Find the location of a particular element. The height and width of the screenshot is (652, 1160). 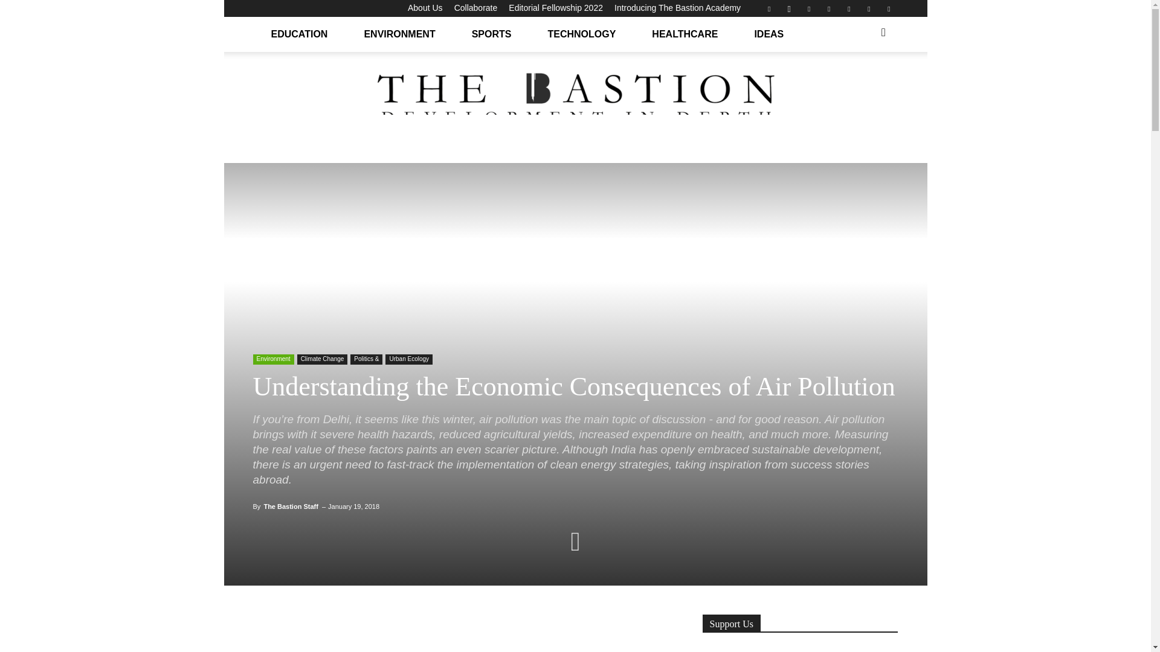

Facebook is located at coordinates (768, 8).